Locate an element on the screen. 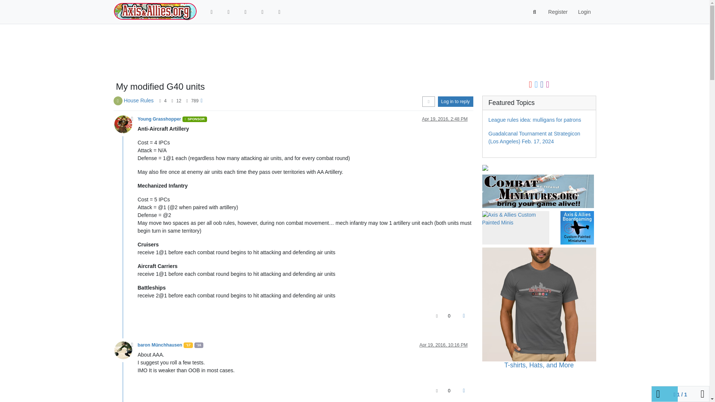  SPONSOR is located at coordinates (194, 119).